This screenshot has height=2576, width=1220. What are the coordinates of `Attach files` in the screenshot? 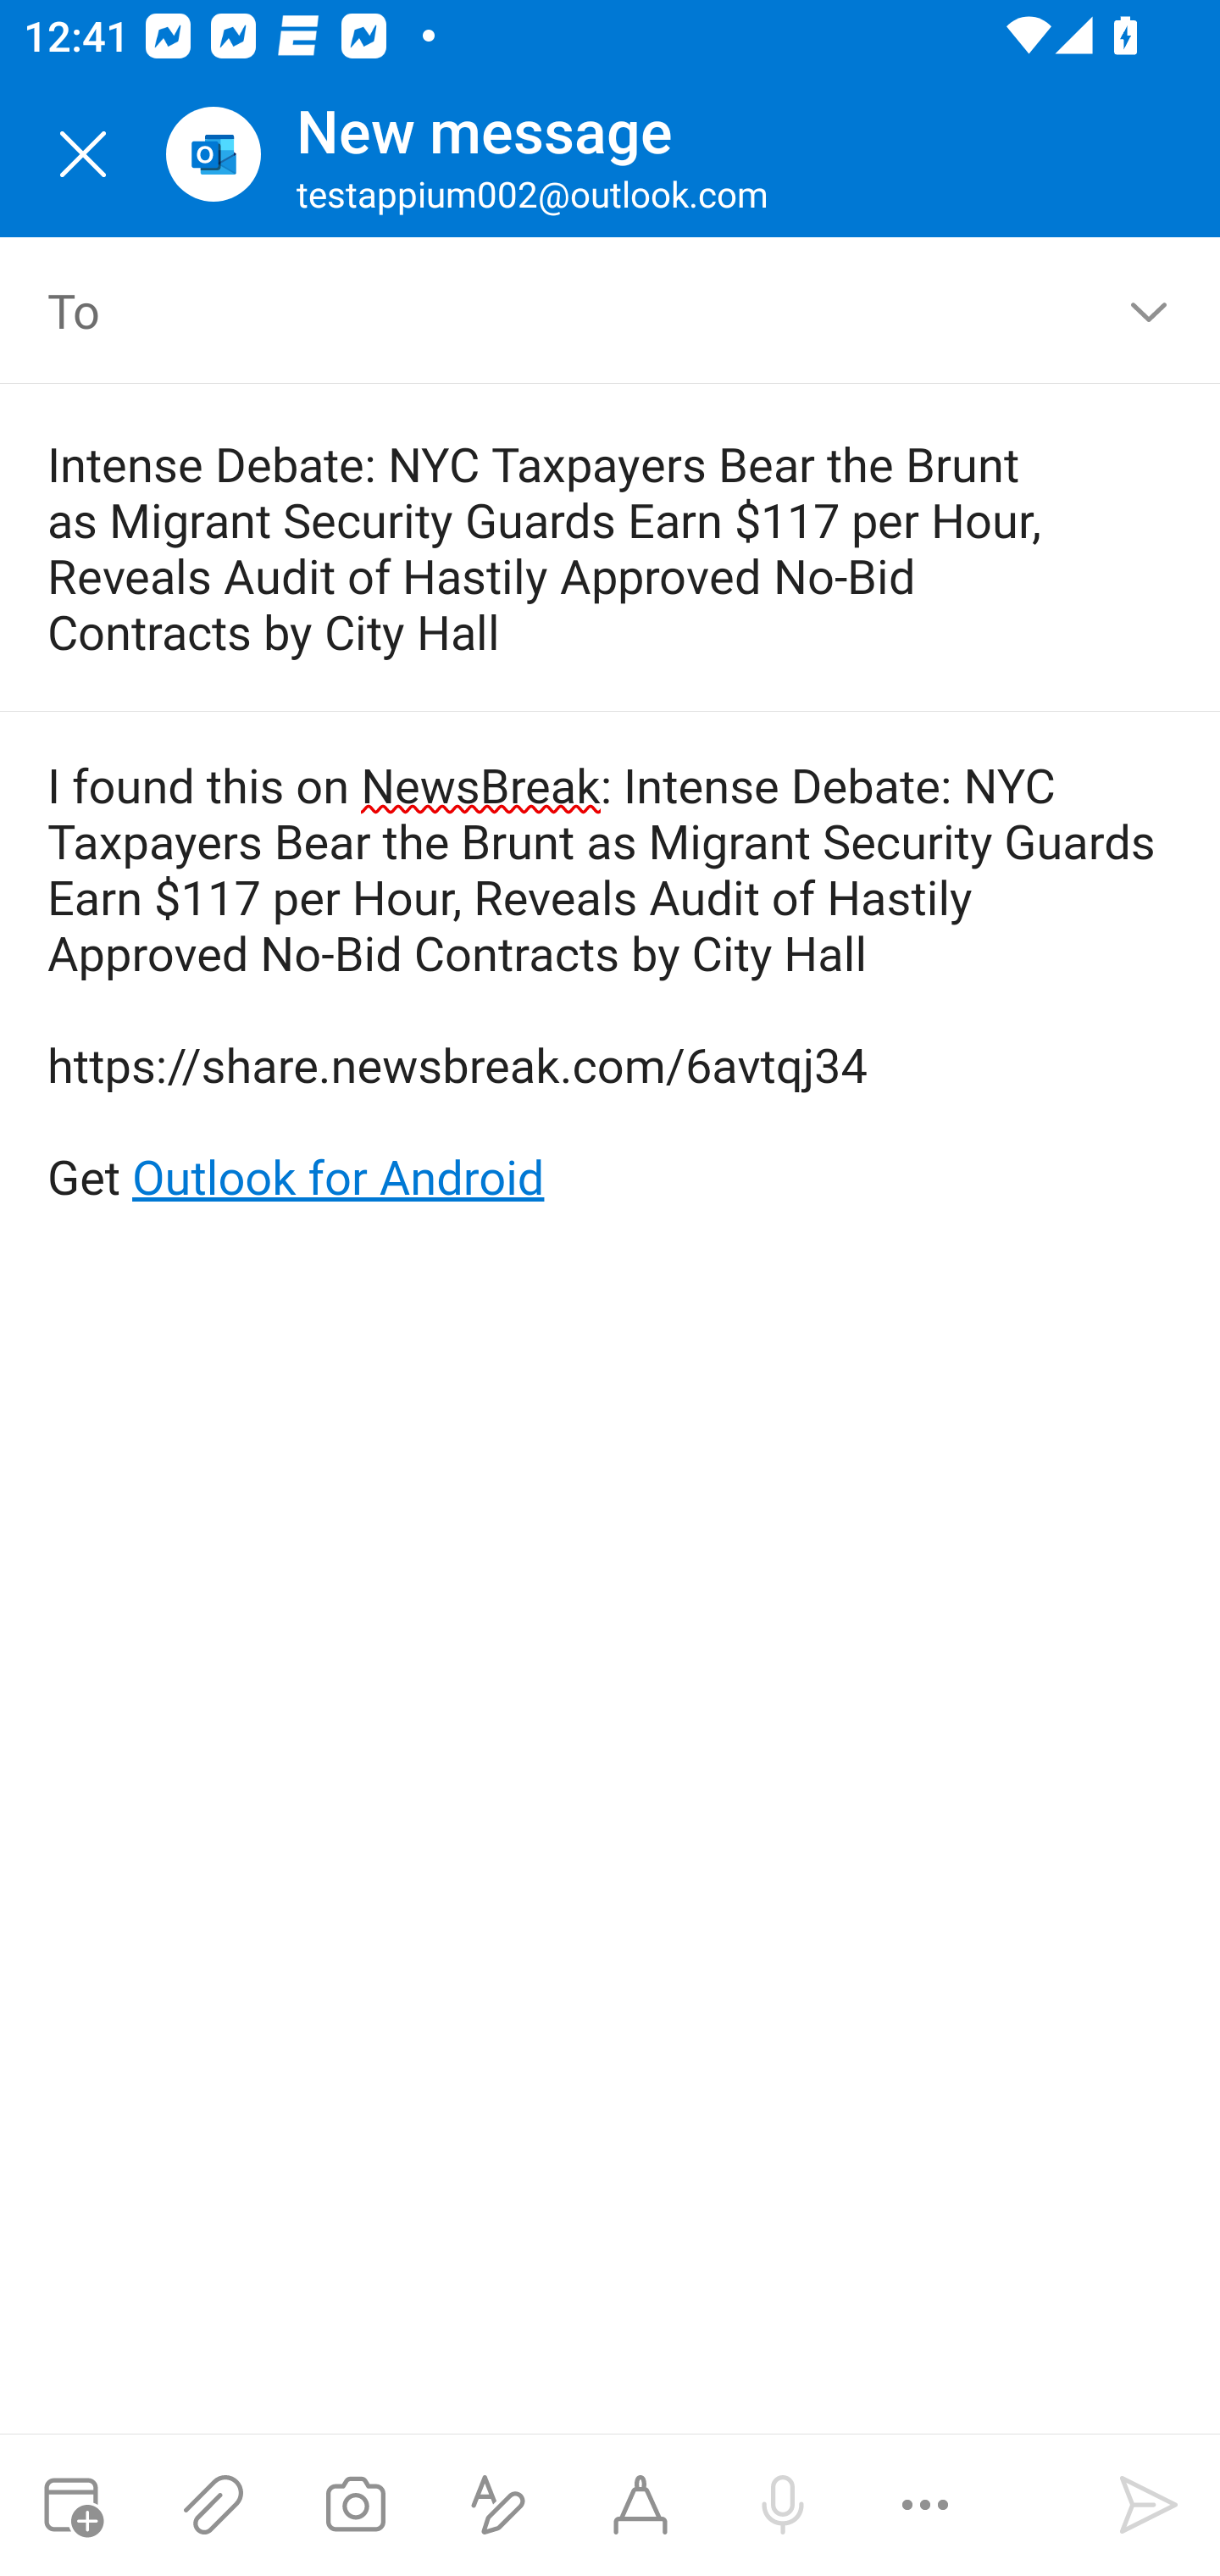 It's located at (213, 2505).